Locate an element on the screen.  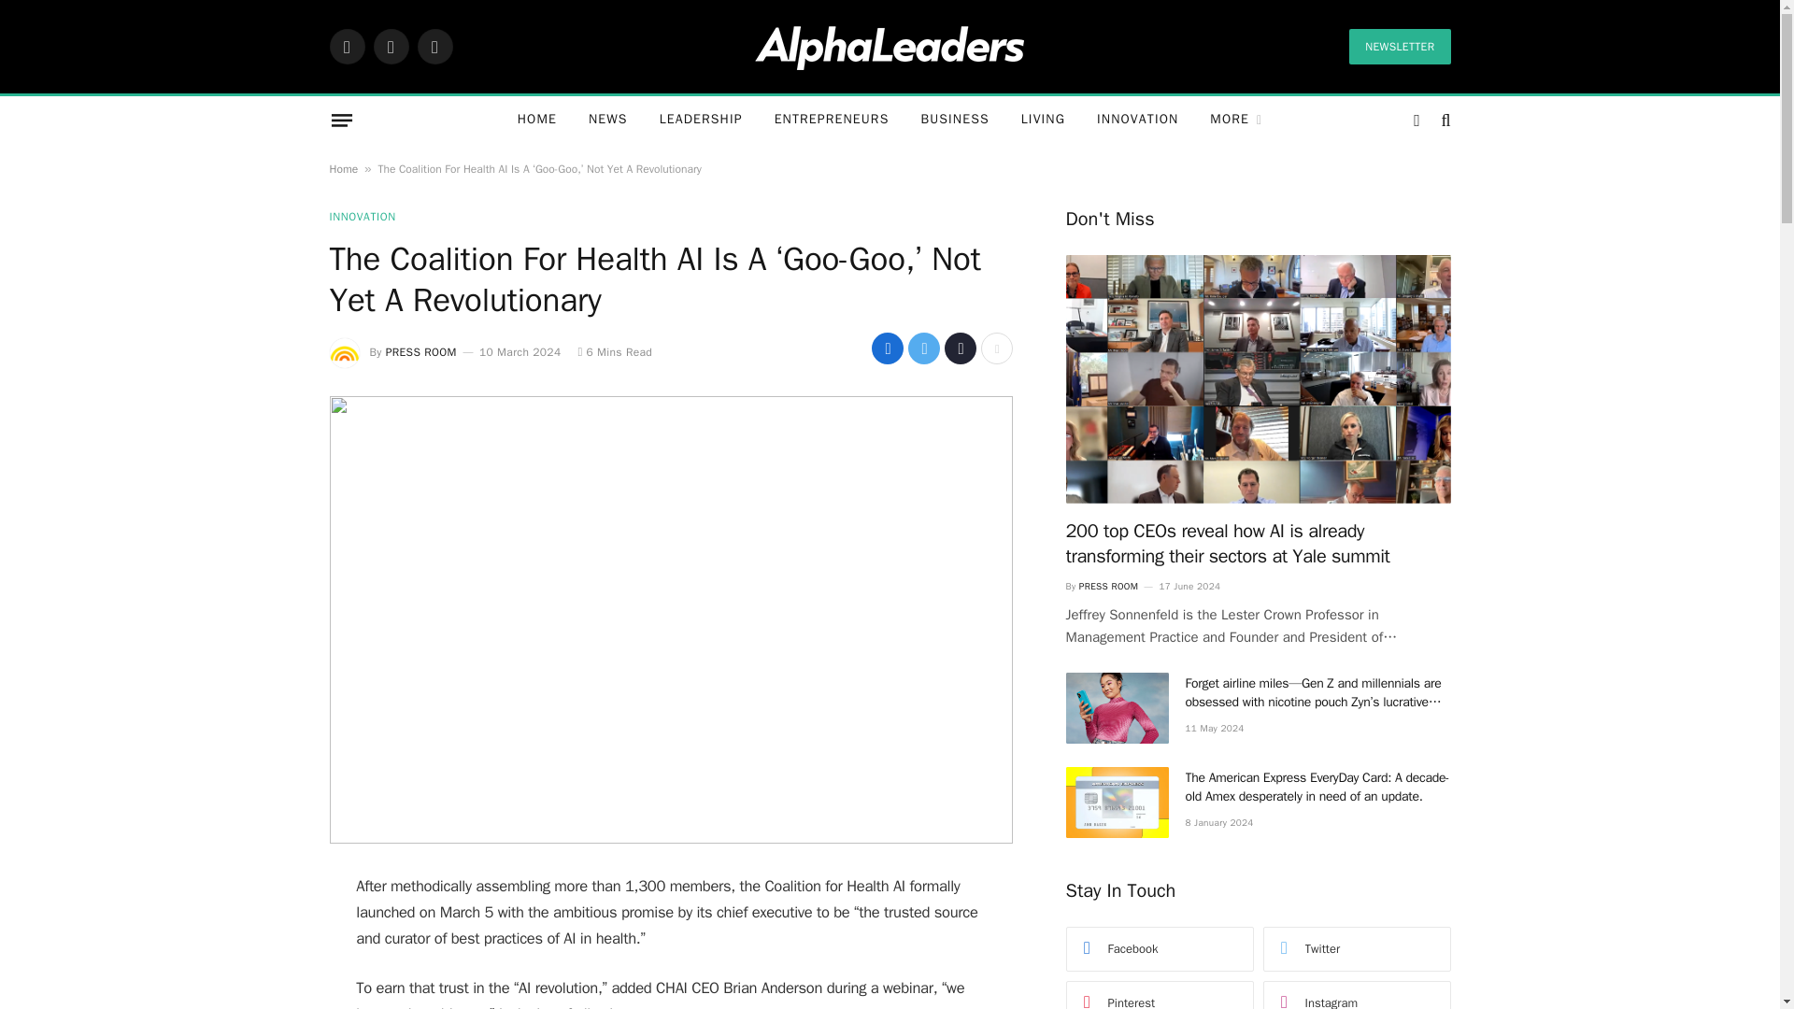
BUSINESS is located at coordinates (954, 120).